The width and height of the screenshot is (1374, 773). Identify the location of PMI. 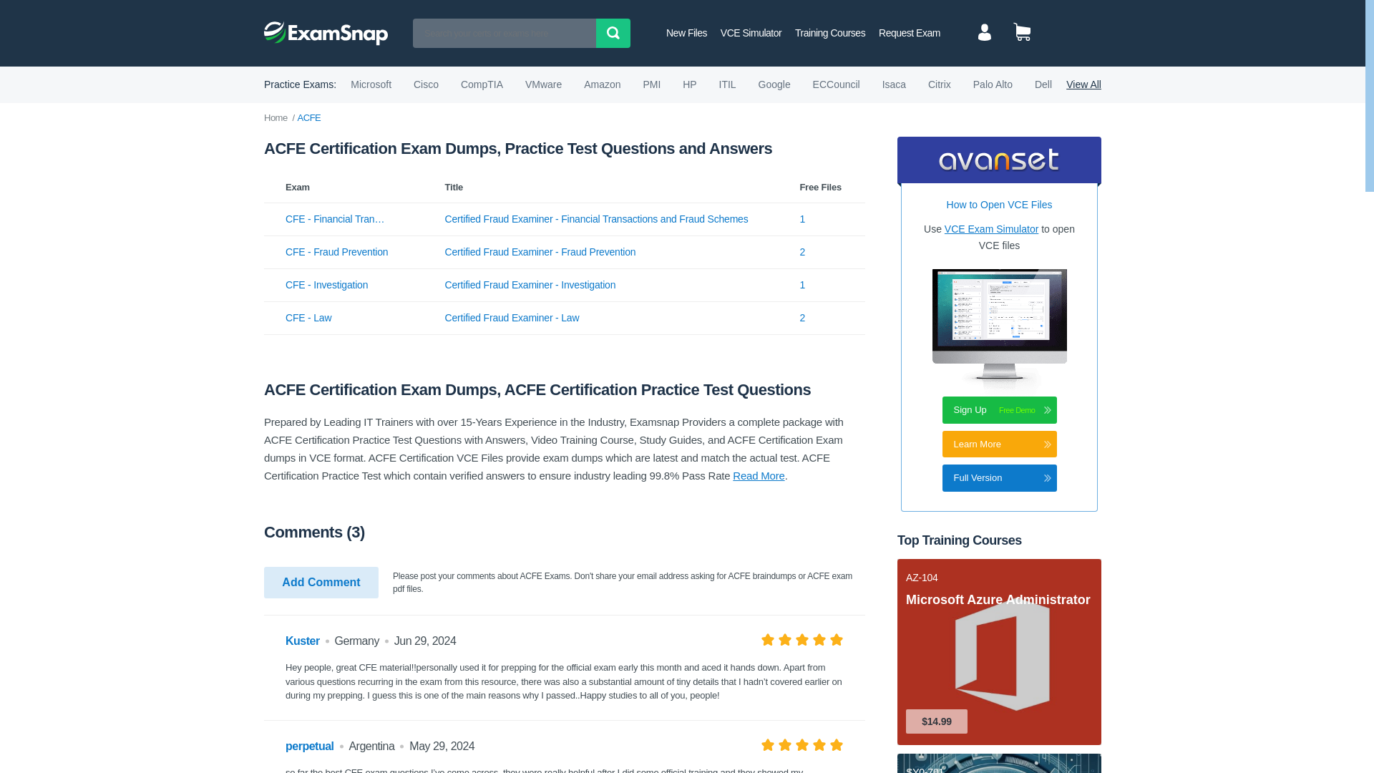
(651, 84).